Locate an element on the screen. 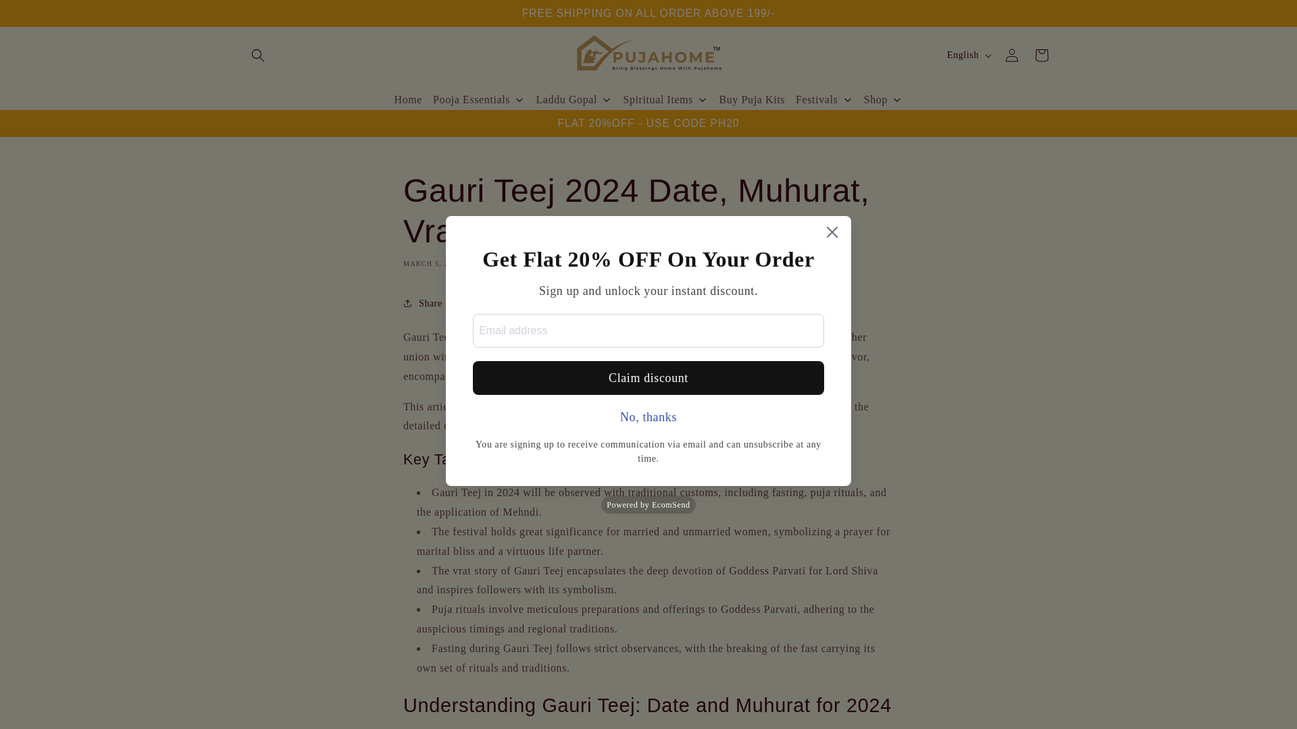 The width and height of the screenshot is (1297, 729). Skip to content is located at coordinates (41, 16).